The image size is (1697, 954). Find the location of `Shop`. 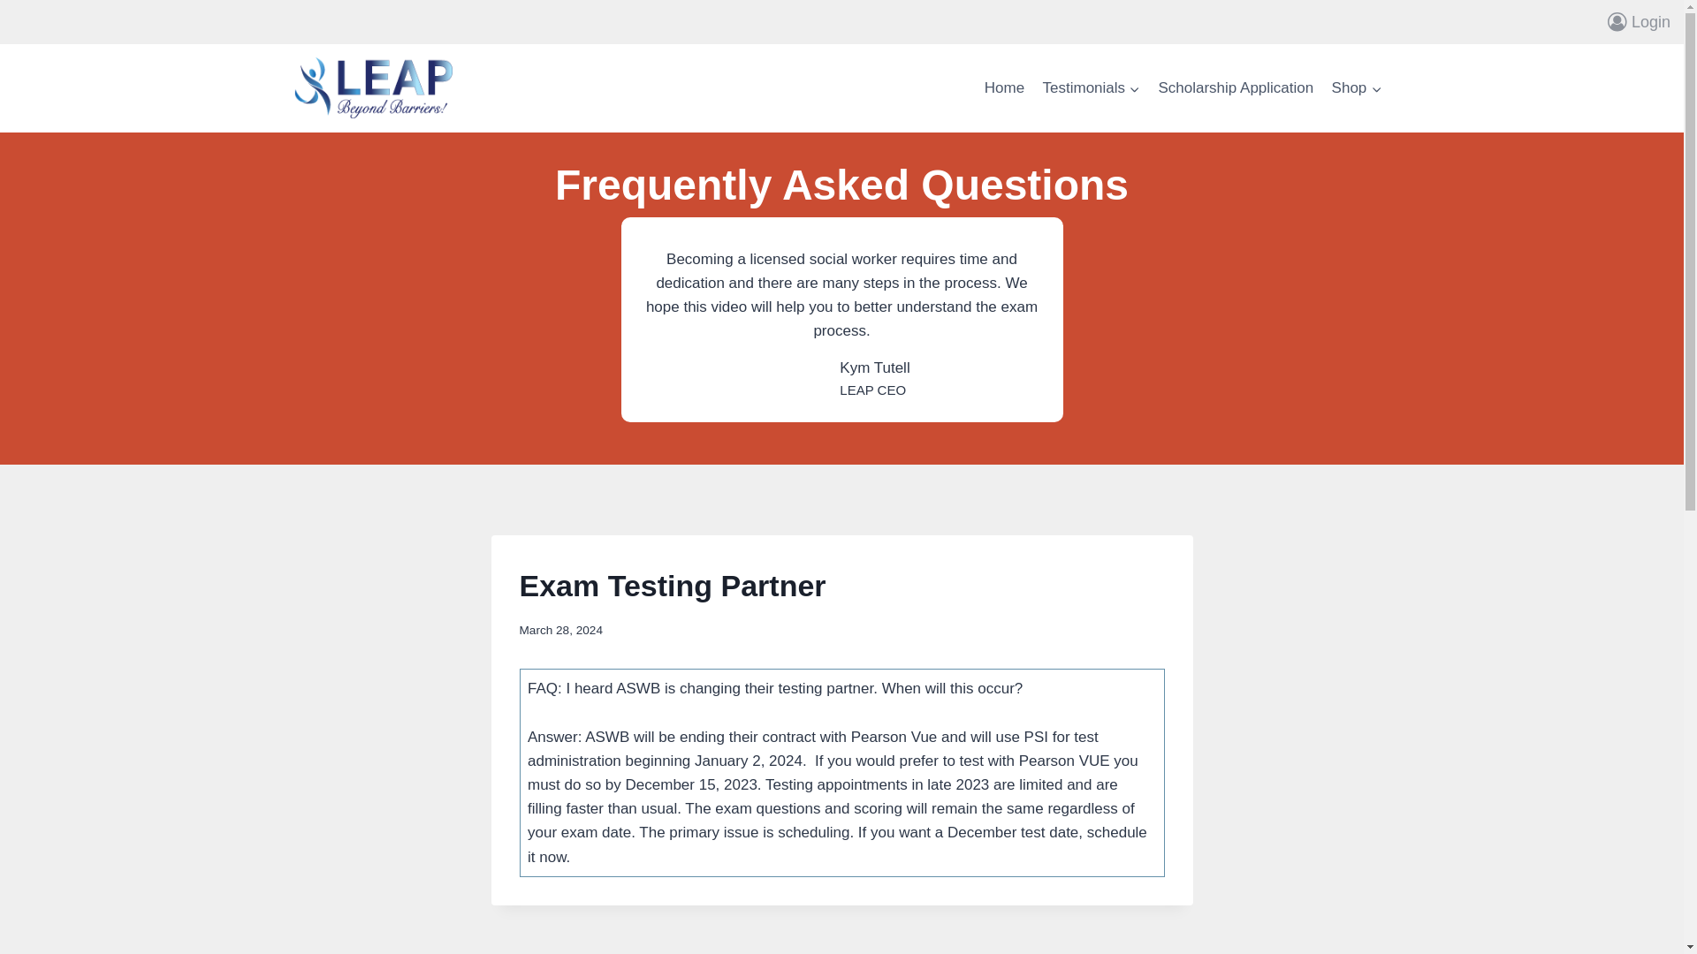

Shop is located at coordinates (1356, 88).